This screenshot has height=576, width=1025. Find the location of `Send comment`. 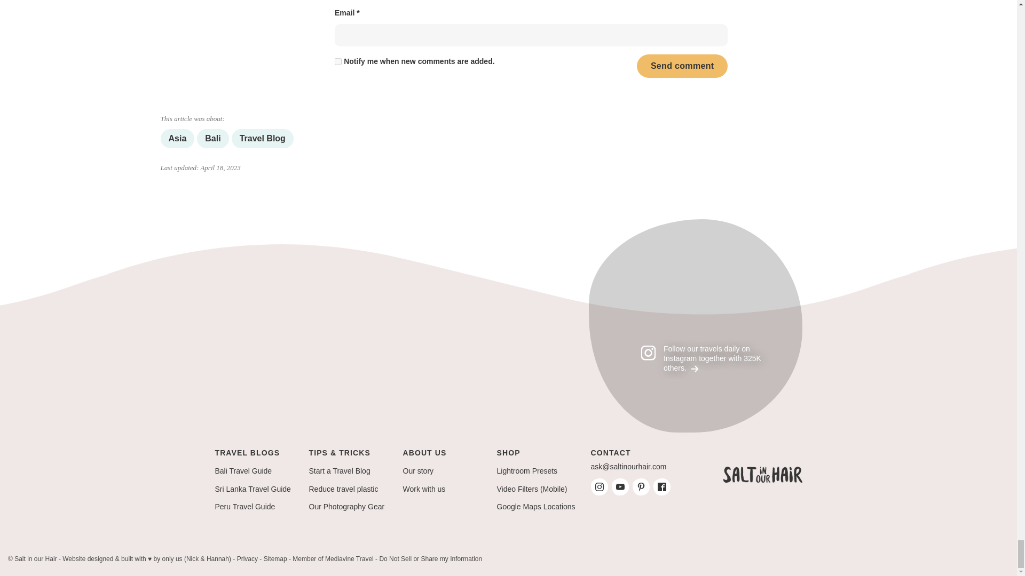

Send comment is located at coordinates (682, 66).